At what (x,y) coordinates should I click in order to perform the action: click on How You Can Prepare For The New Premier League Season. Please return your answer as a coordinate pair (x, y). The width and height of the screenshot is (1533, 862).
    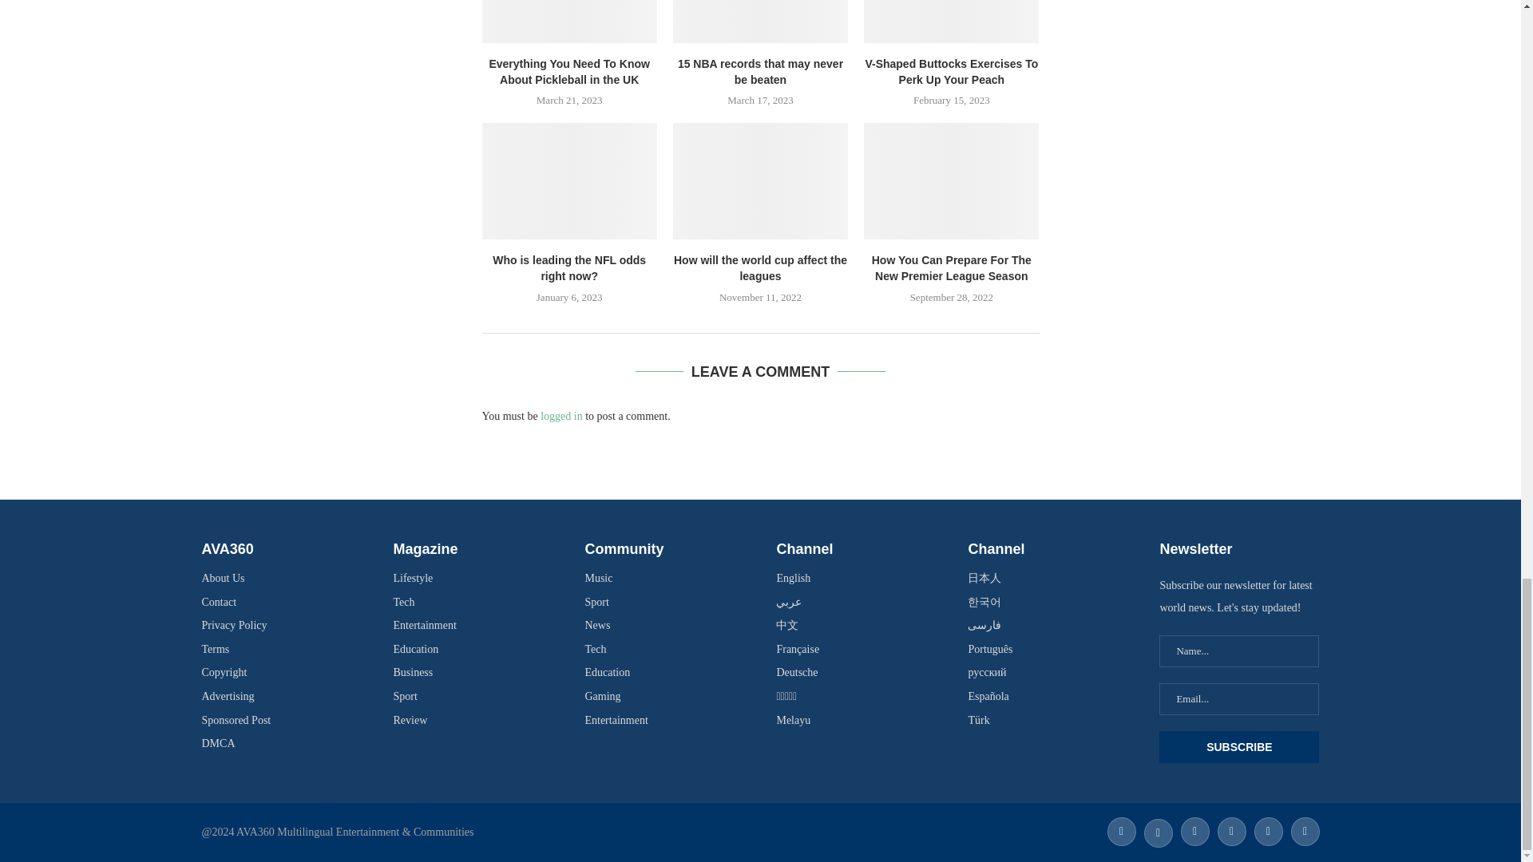
    Looking at the image, I should click on (952, 181).